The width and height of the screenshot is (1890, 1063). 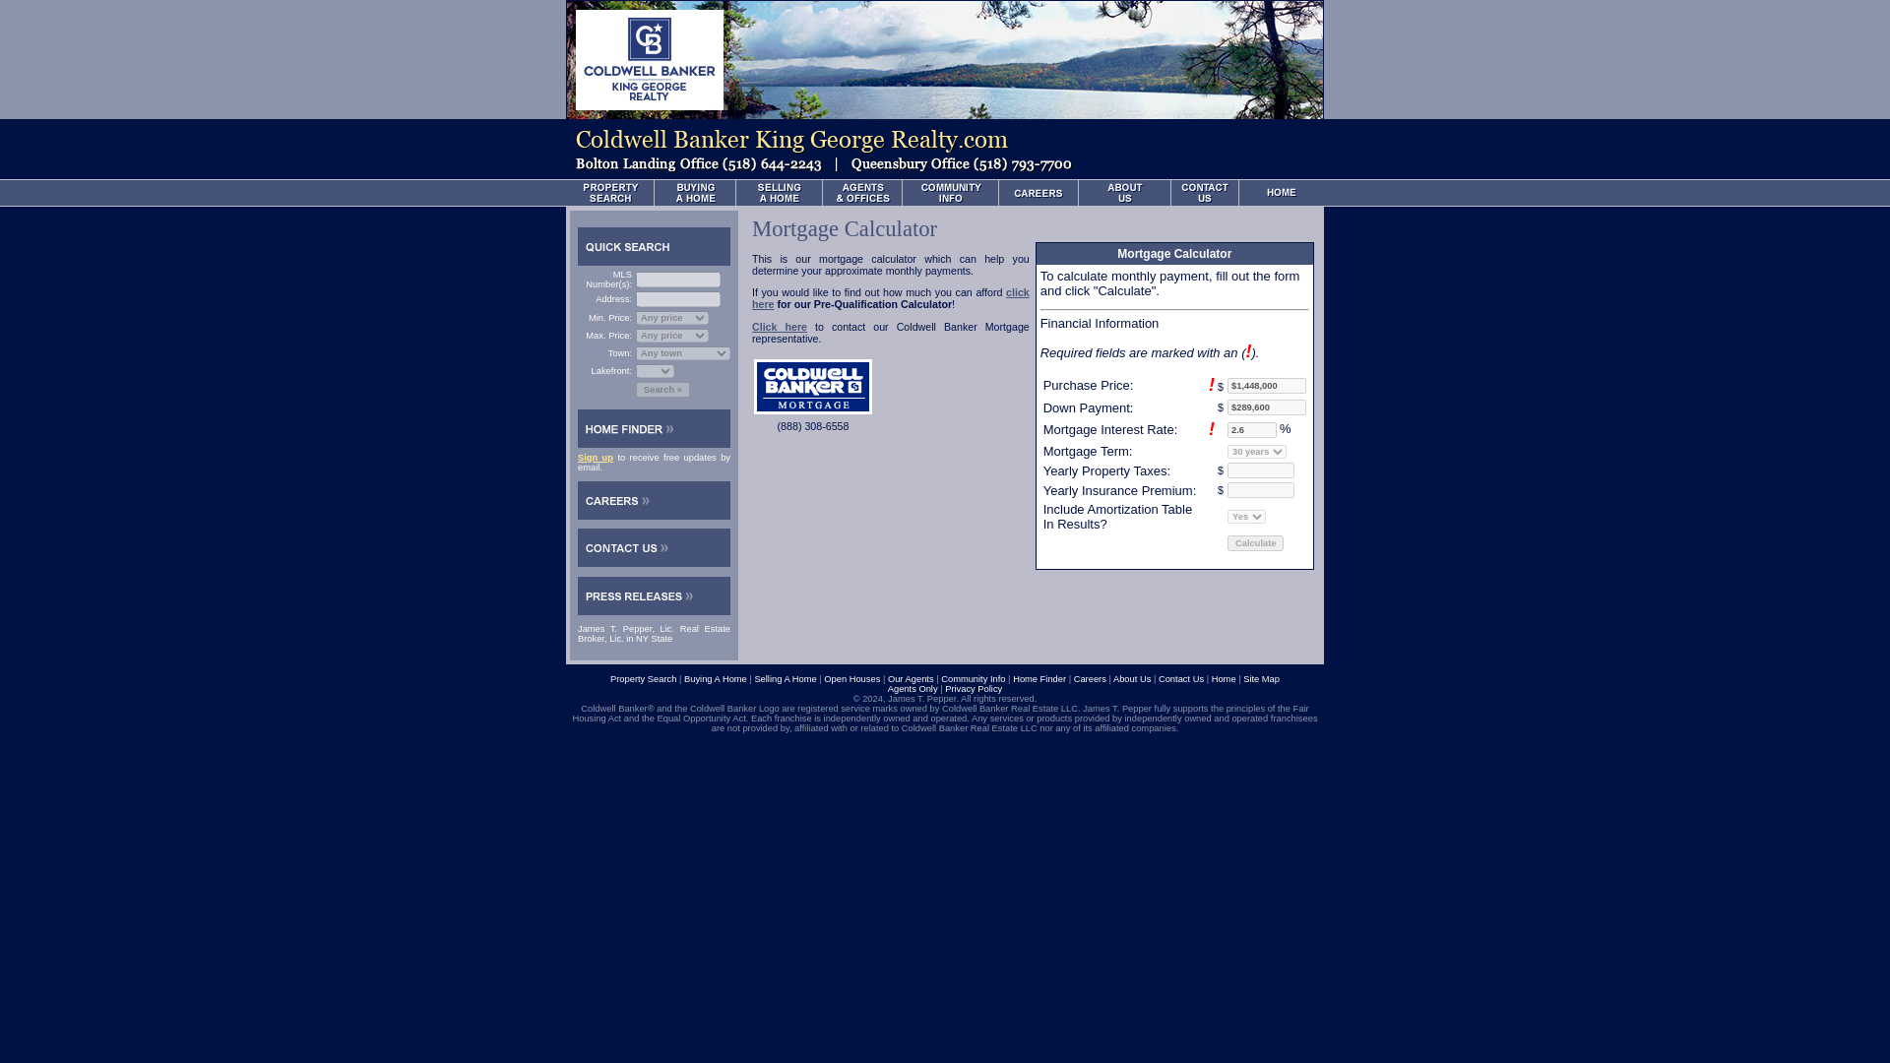 I want to click on Buying A Home, so click(x=715, y=679).